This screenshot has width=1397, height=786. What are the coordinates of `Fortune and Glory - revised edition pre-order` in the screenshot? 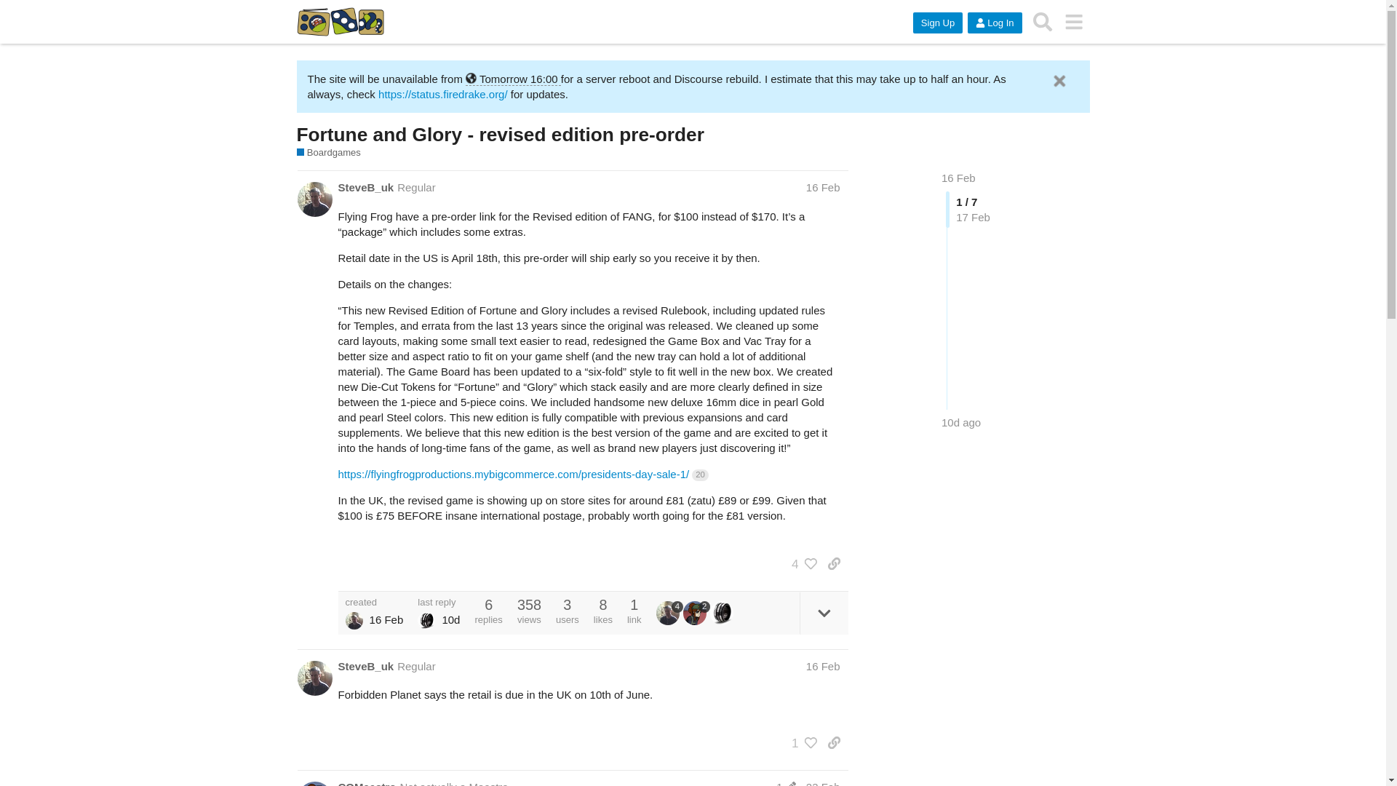 It's located at (500, 134).